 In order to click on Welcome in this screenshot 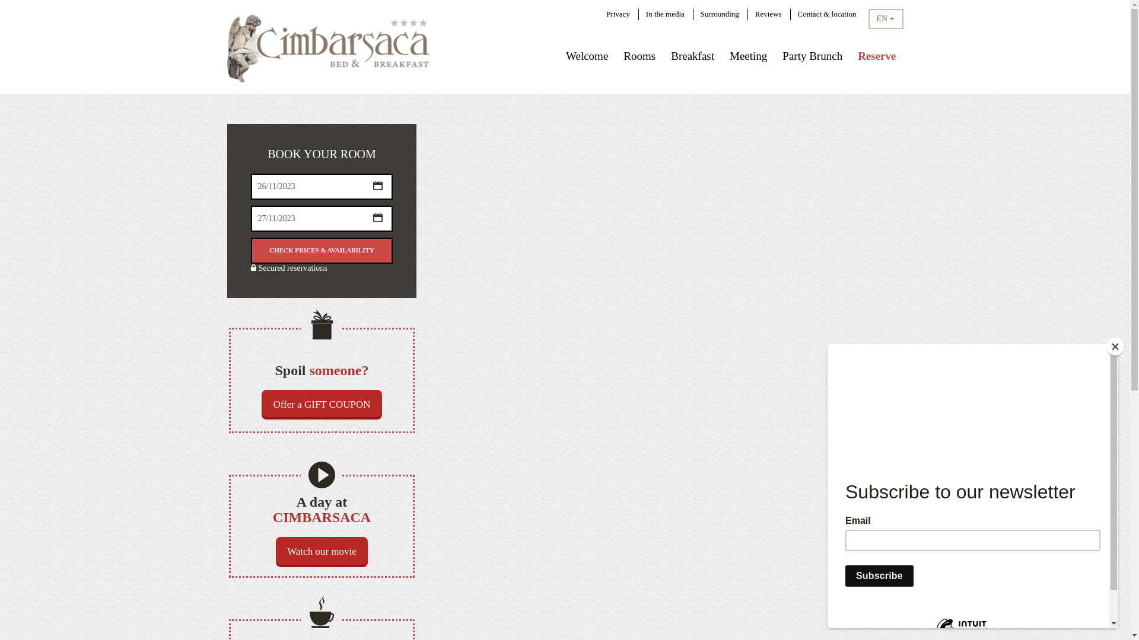, I will do `click(587, 56)`.